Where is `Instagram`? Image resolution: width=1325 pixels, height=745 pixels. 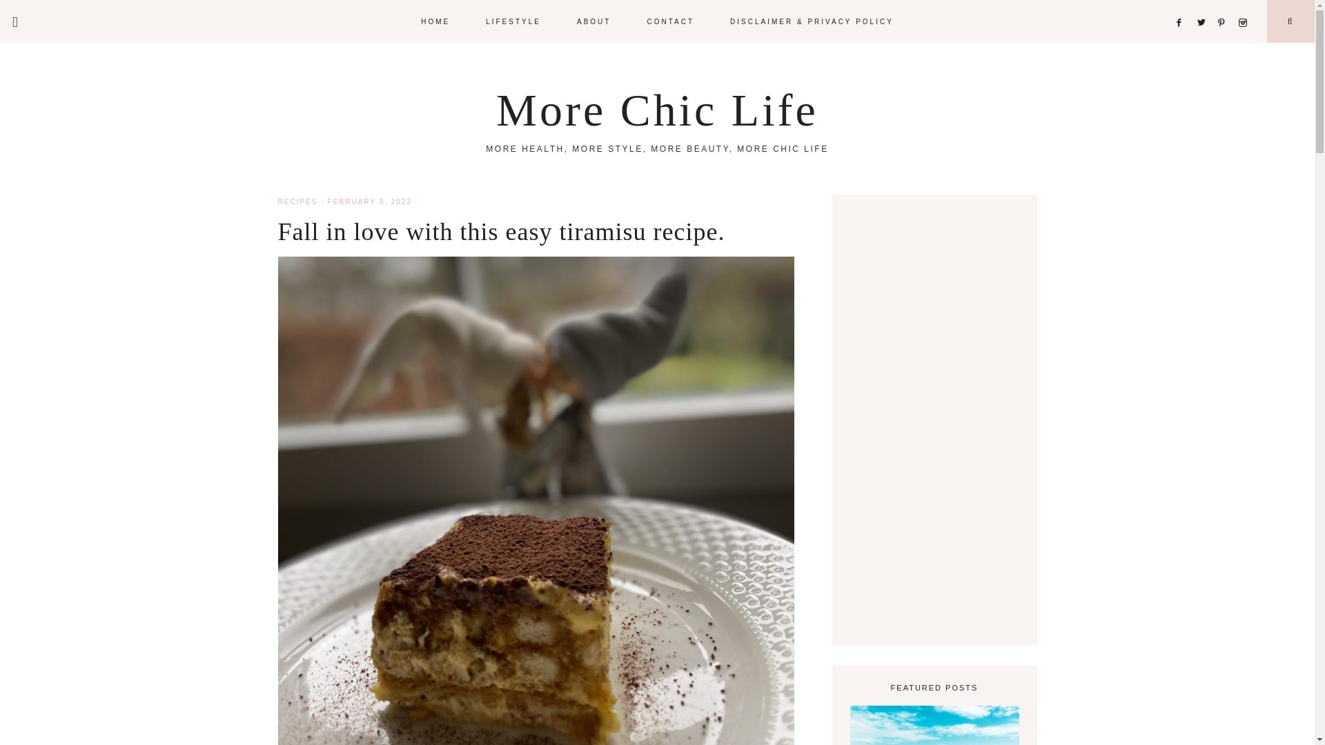 Instagram is located at coordinates (1245, 6).